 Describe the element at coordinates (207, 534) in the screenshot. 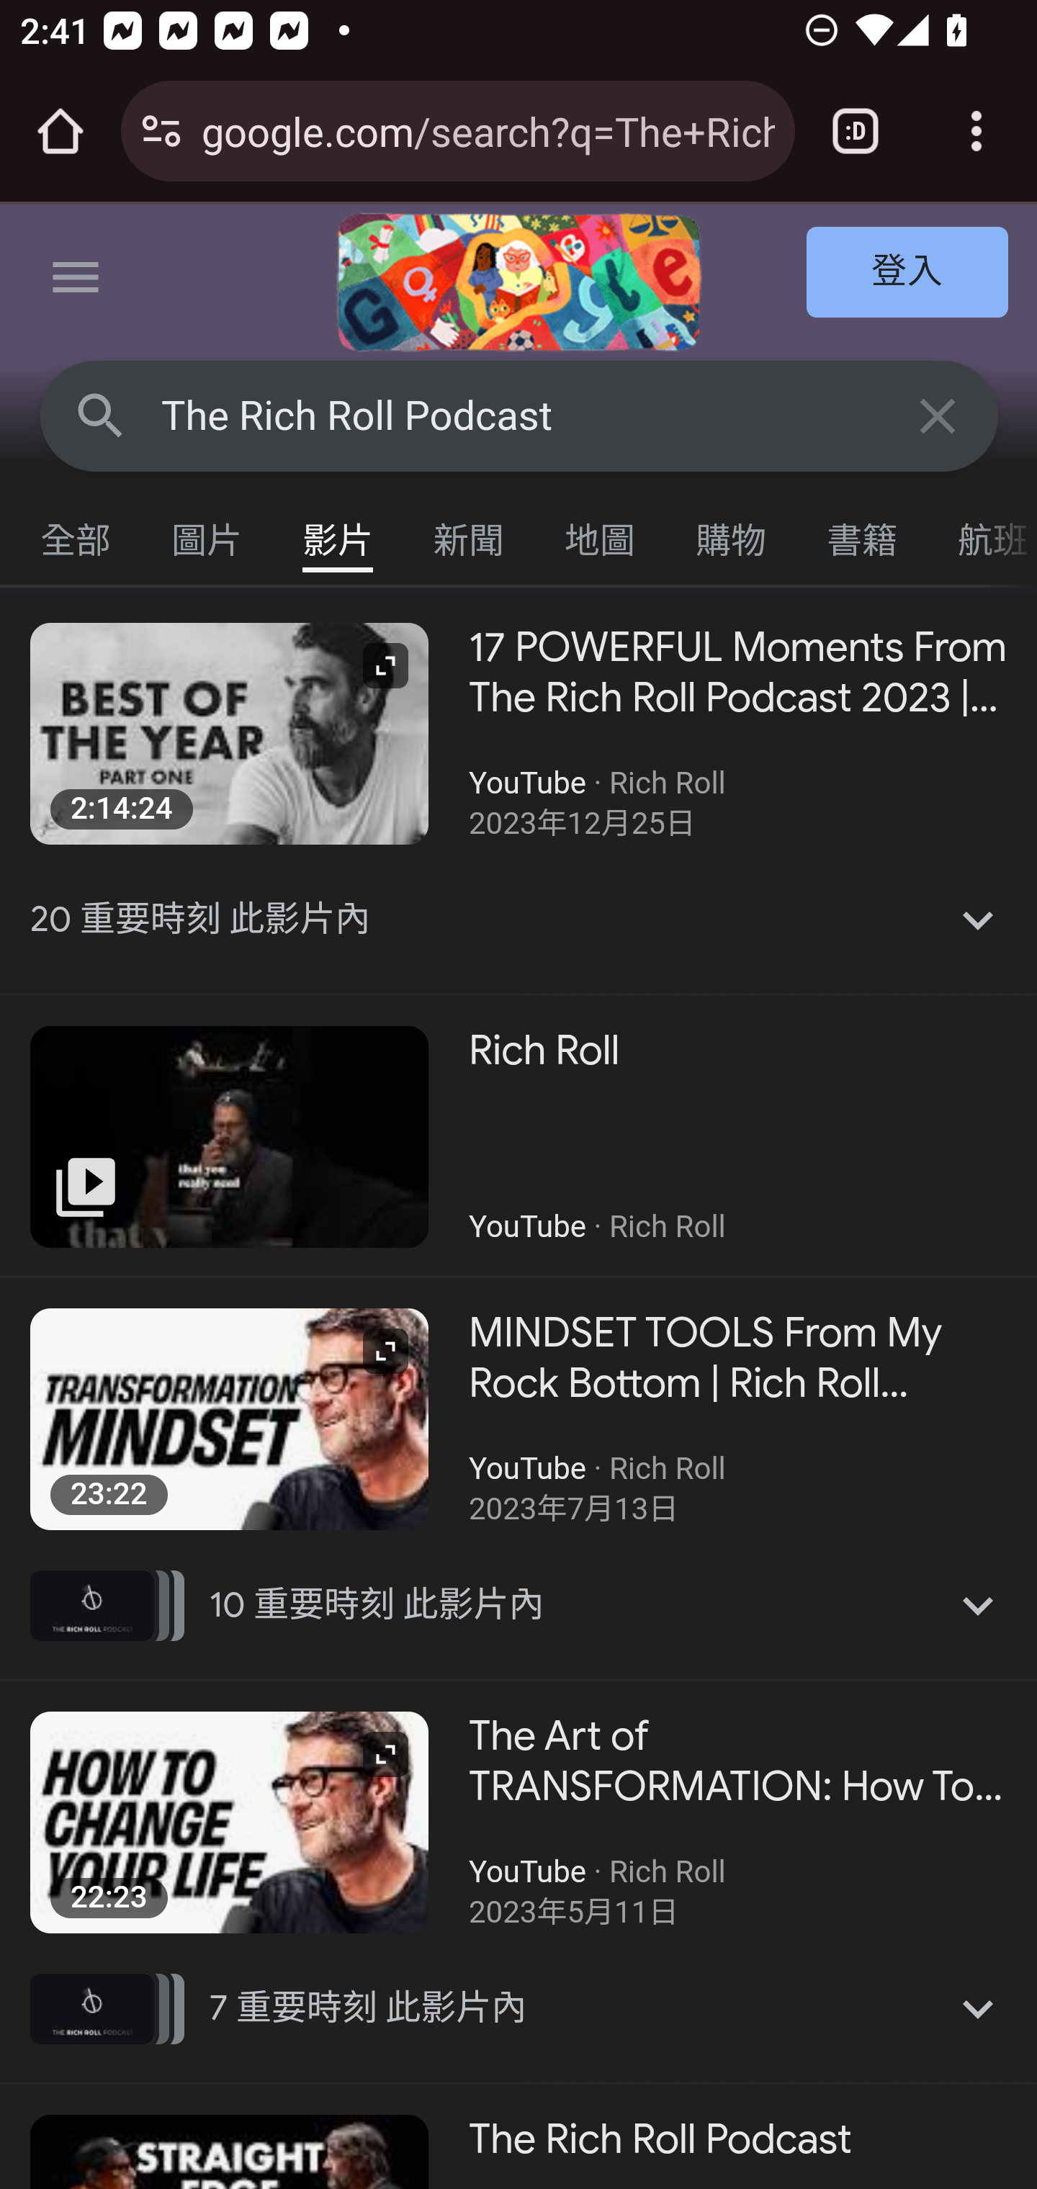

I see `圖片` at that location.